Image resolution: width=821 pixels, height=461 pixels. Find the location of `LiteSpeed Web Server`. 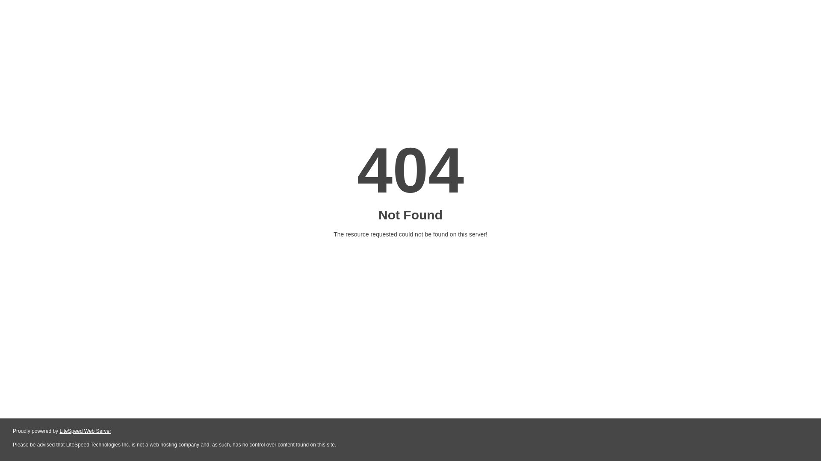

LiteSpeed Web Server is located at coordinates (86, 431).